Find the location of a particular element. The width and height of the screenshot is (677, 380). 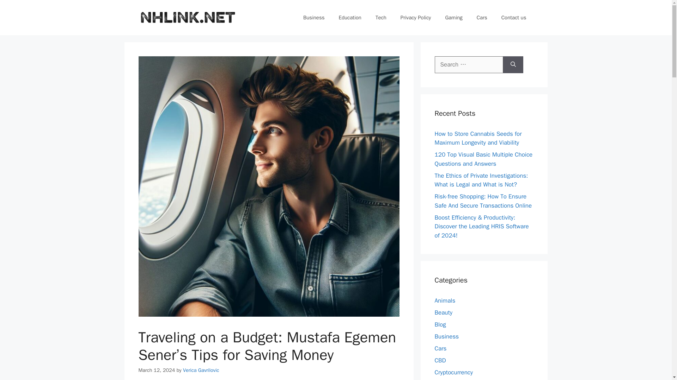

Privacy Policy is located at coordinates (415, 18).